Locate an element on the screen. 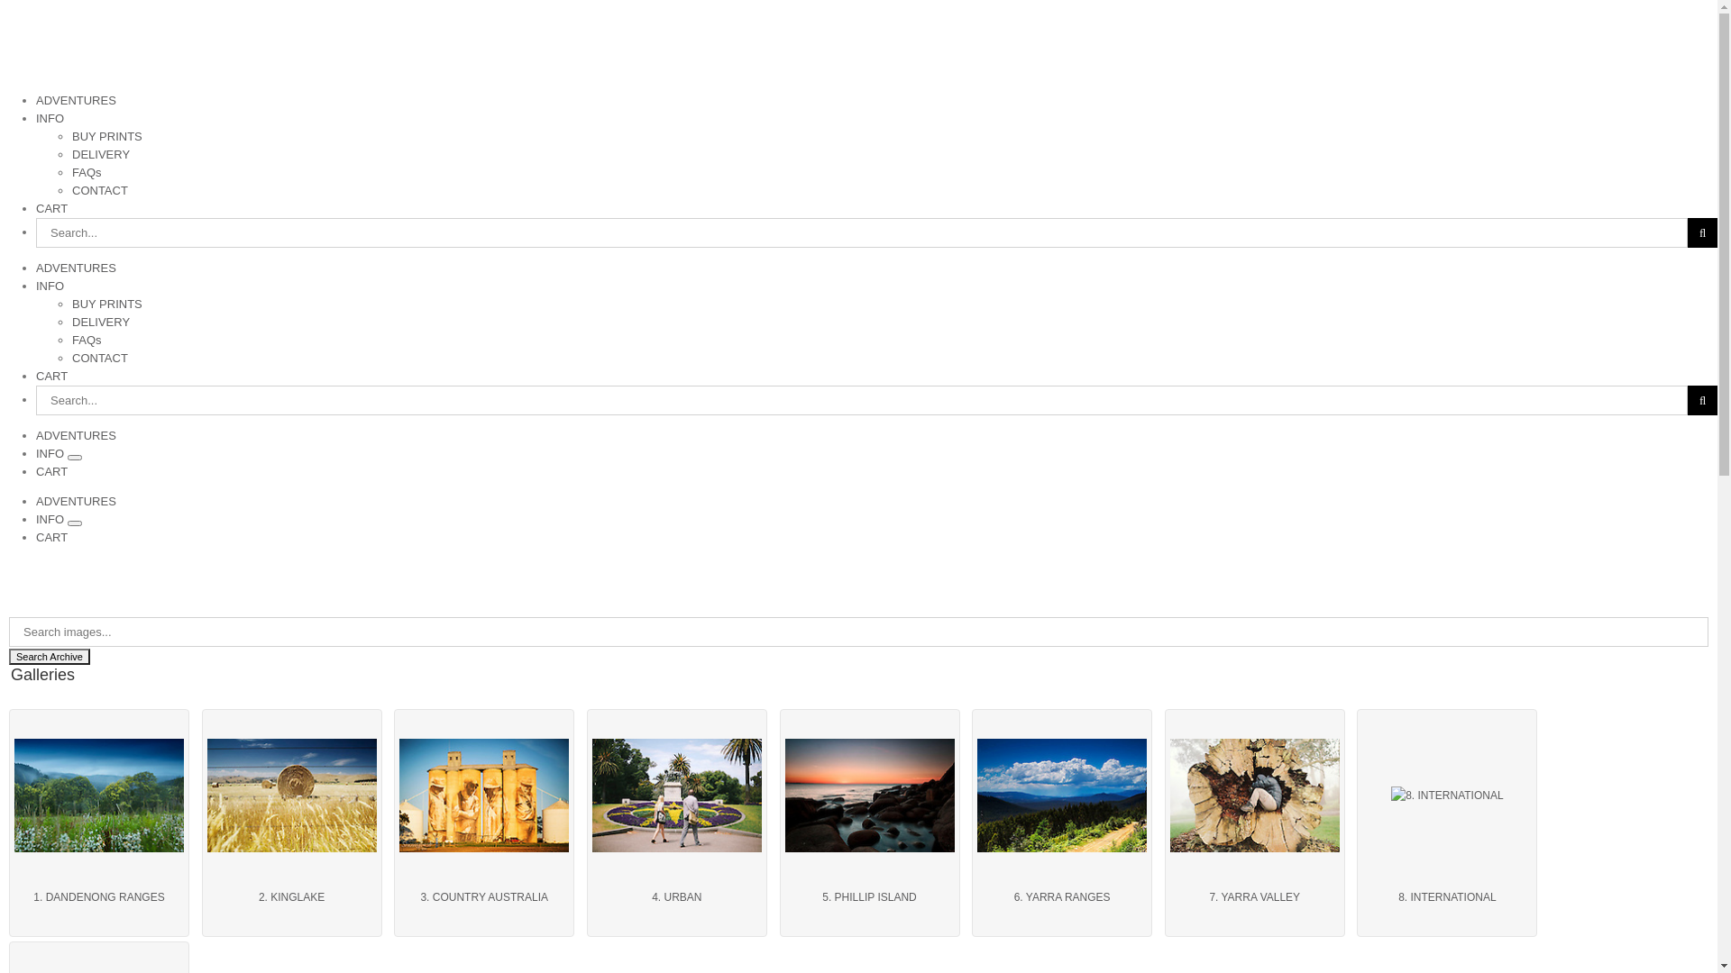  CART is located at coordinates (52, 472).